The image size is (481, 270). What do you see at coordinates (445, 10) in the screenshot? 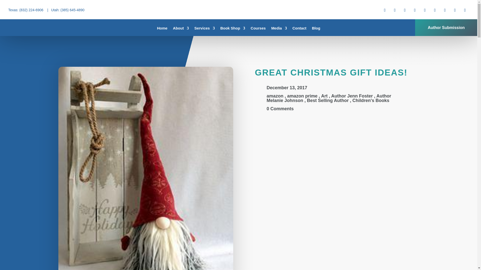
I see `Follow on TikTok` at bounding box center [445, 10].